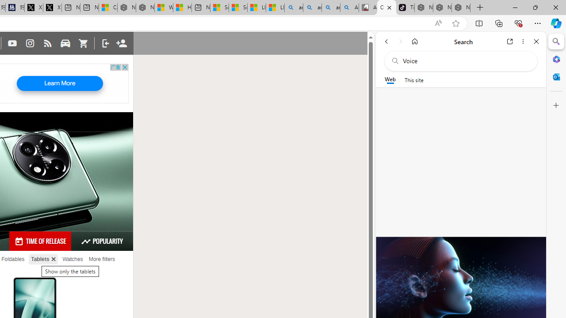 This screenshot has height=318, width=566. I want to click on Forward, so click(401, 42).